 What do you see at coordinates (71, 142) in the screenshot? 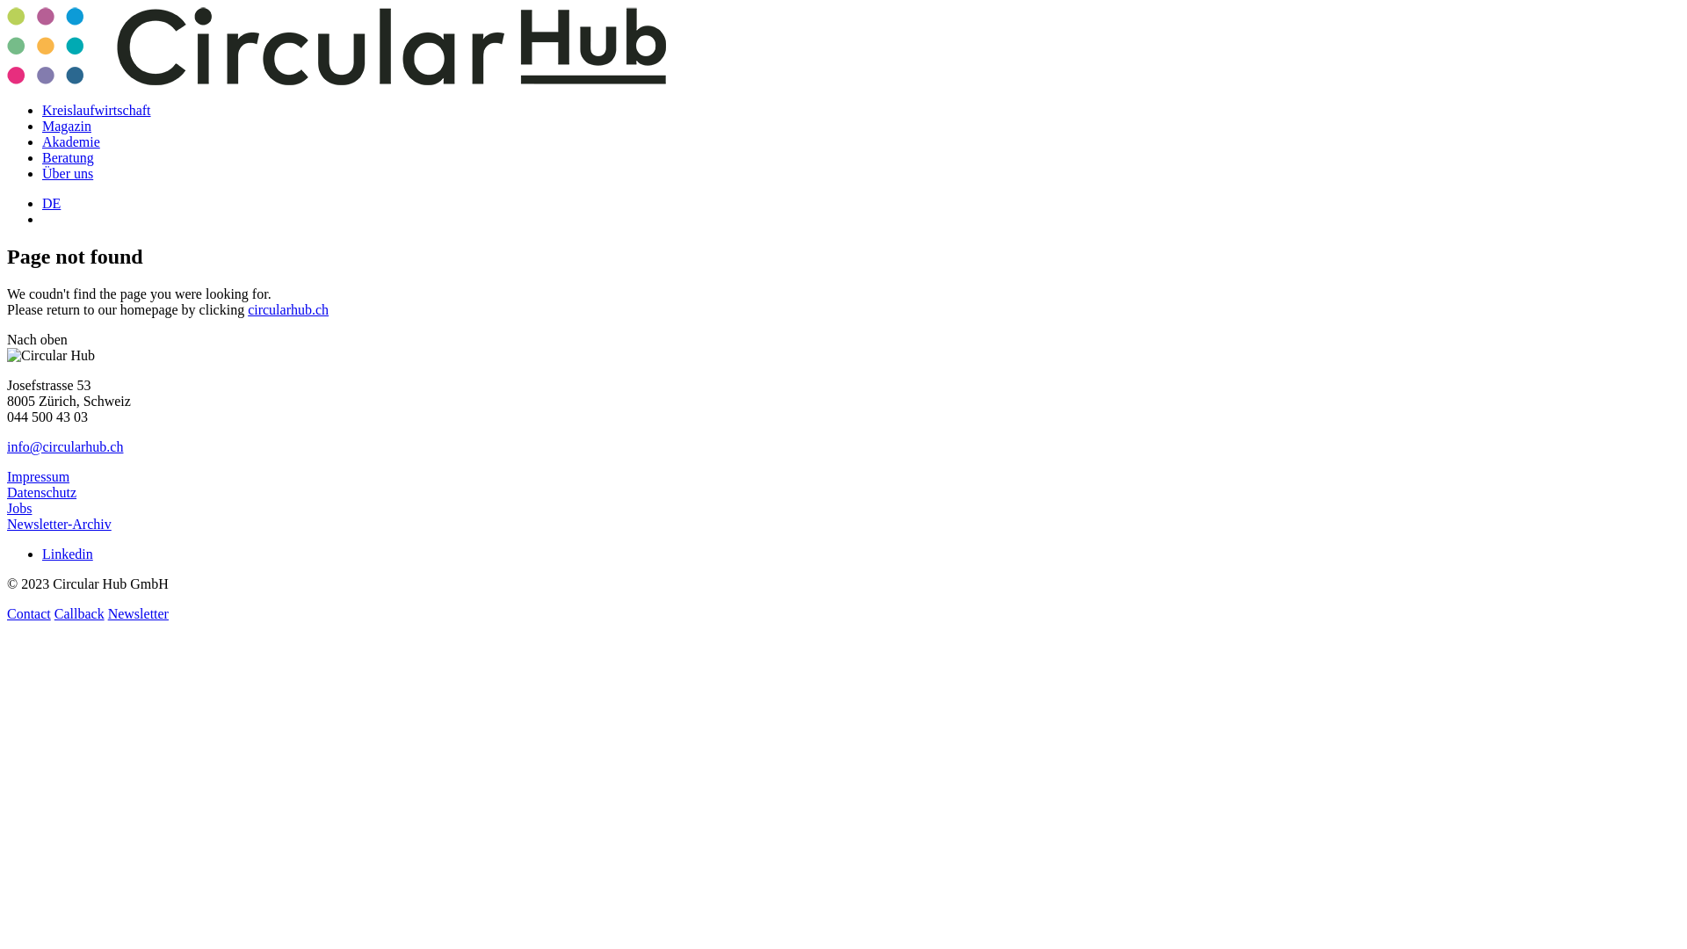
I see `Akademie` at bounding box center [71, 142].